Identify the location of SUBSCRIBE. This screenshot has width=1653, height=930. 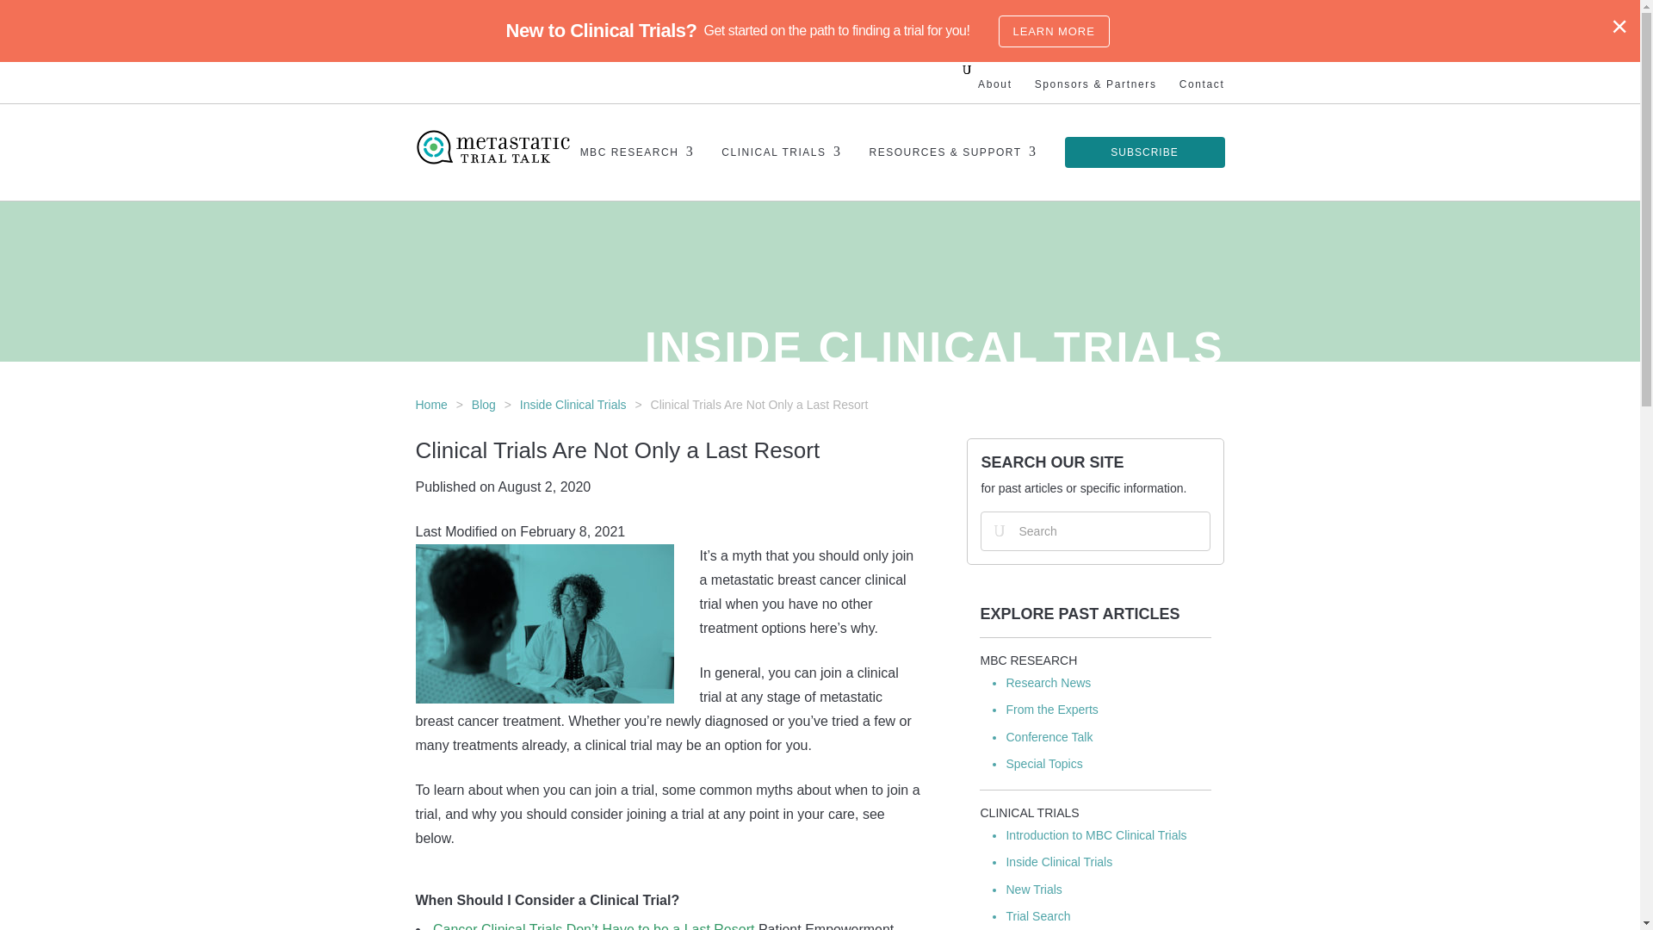
(1144, 152).